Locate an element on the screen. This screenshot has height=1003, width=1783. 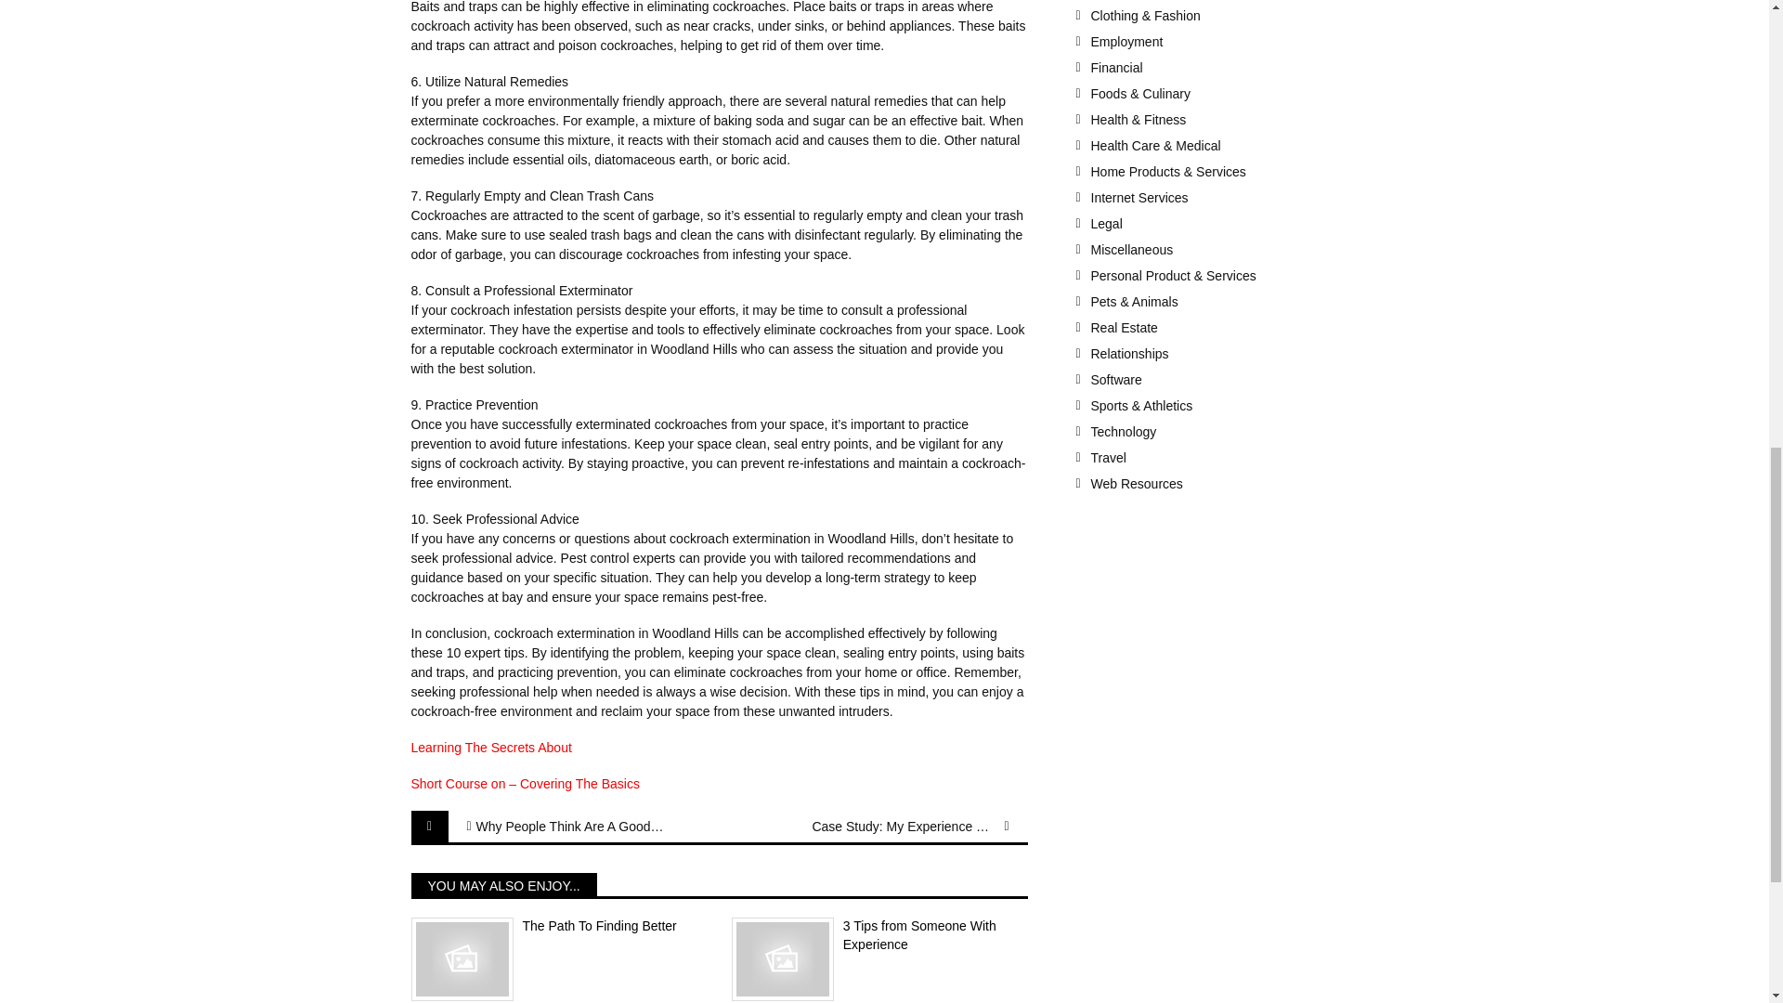
Why People Think Are A Good Idea is located at coordinates (568, 827).